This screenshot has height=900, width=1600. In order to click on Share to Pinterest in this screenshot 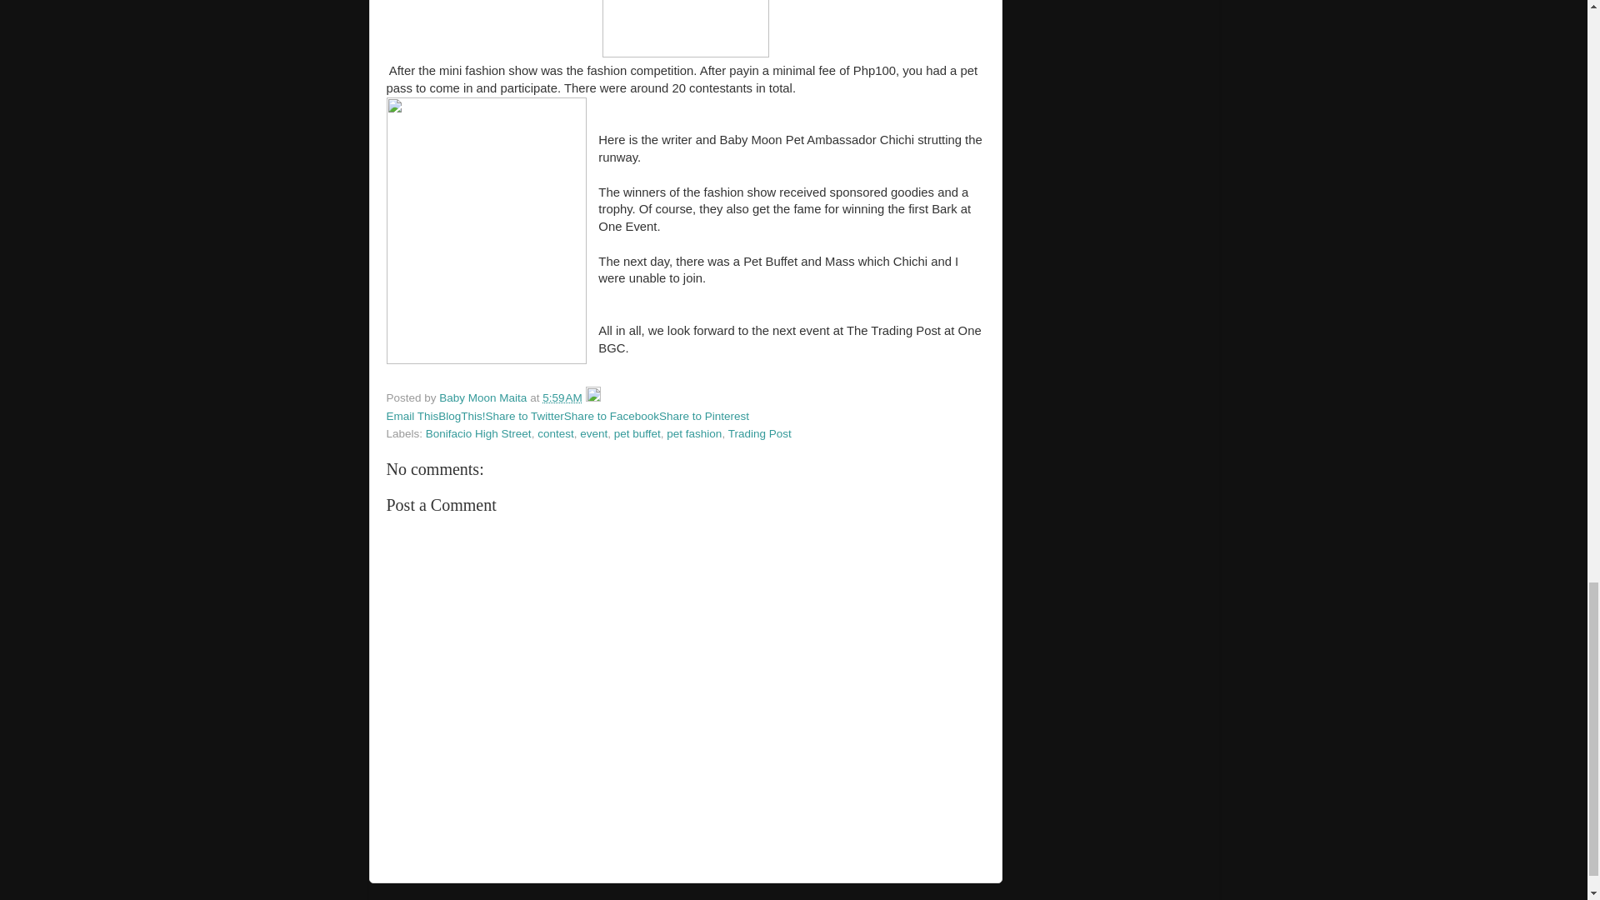, I will do `click(703, 416)`.